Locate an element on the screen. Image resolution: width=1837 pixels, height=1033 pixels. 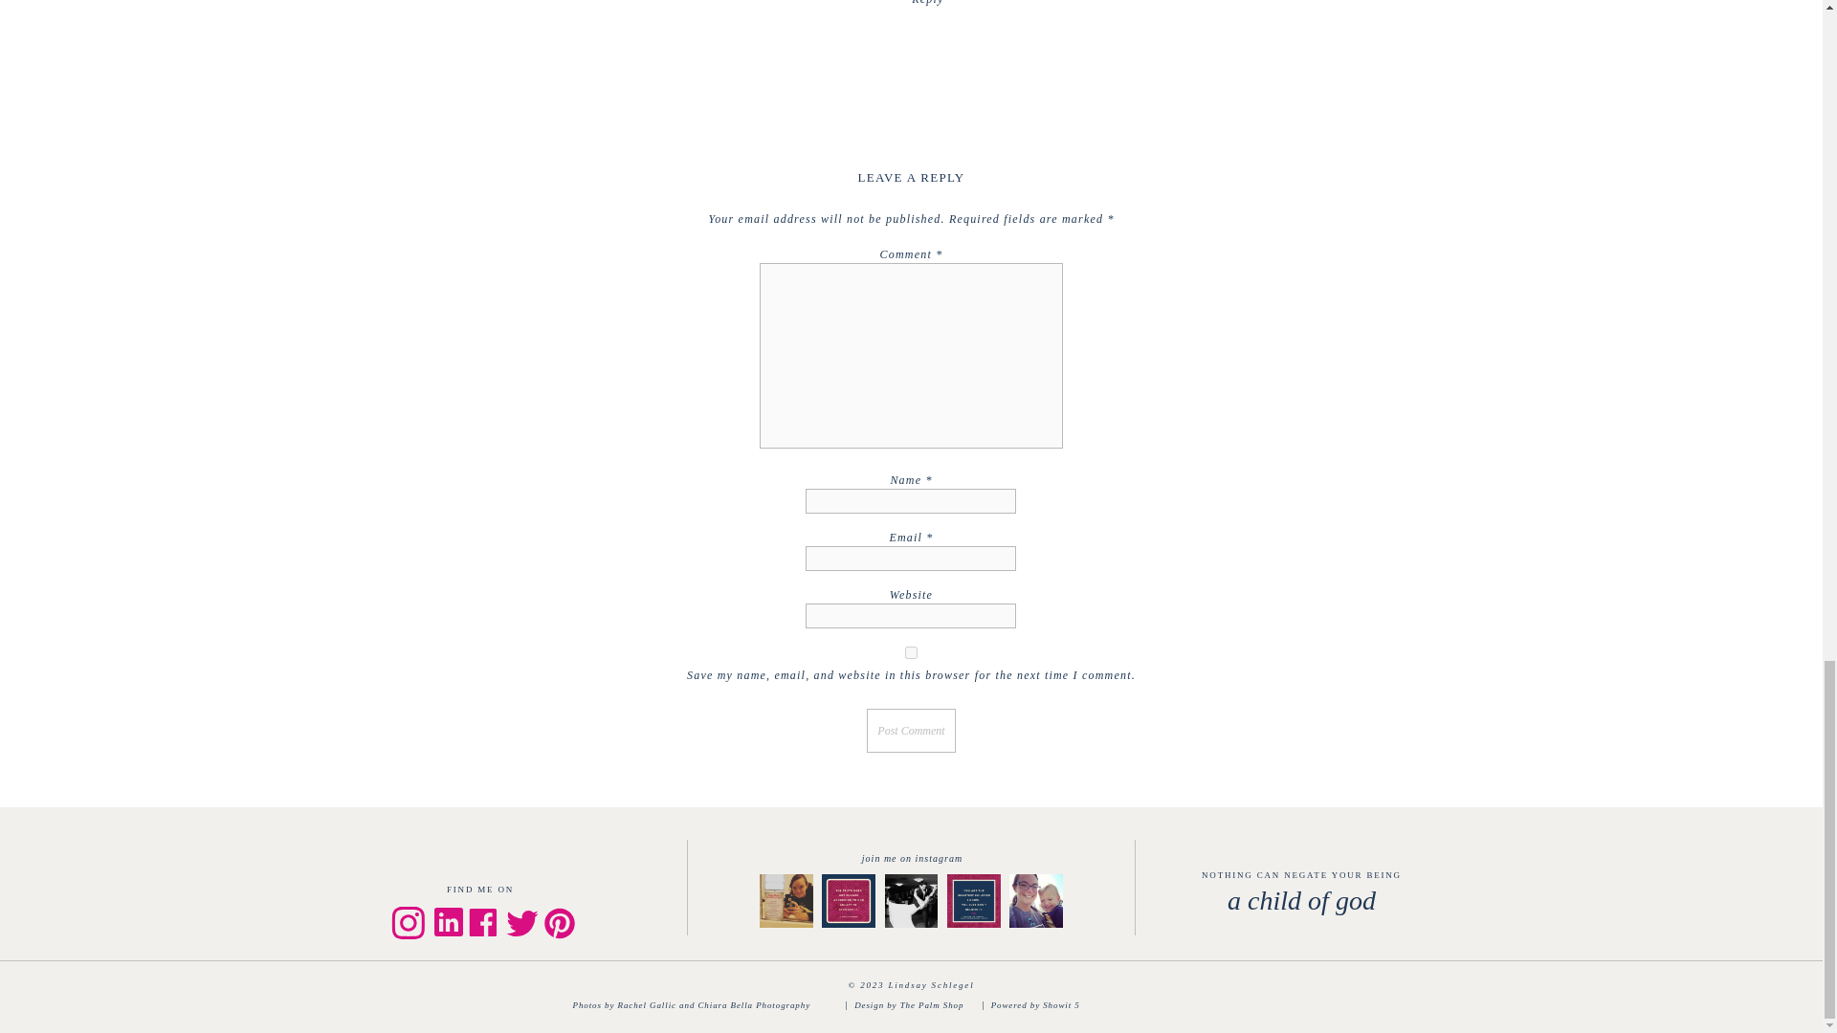
Facebook Copy-color Created with Sketch. is located at coordinates (482, 922).